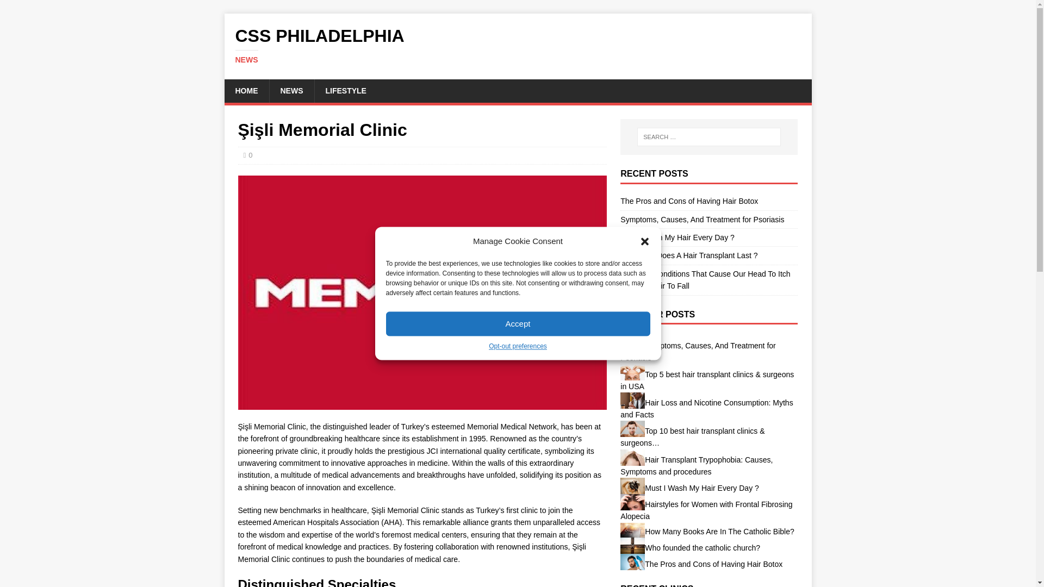  What do you see at coordinates (632, 562) in the screenshot?
I see `The Pros and Cons of Having Hair Botox` at bounding box center [632, 562].